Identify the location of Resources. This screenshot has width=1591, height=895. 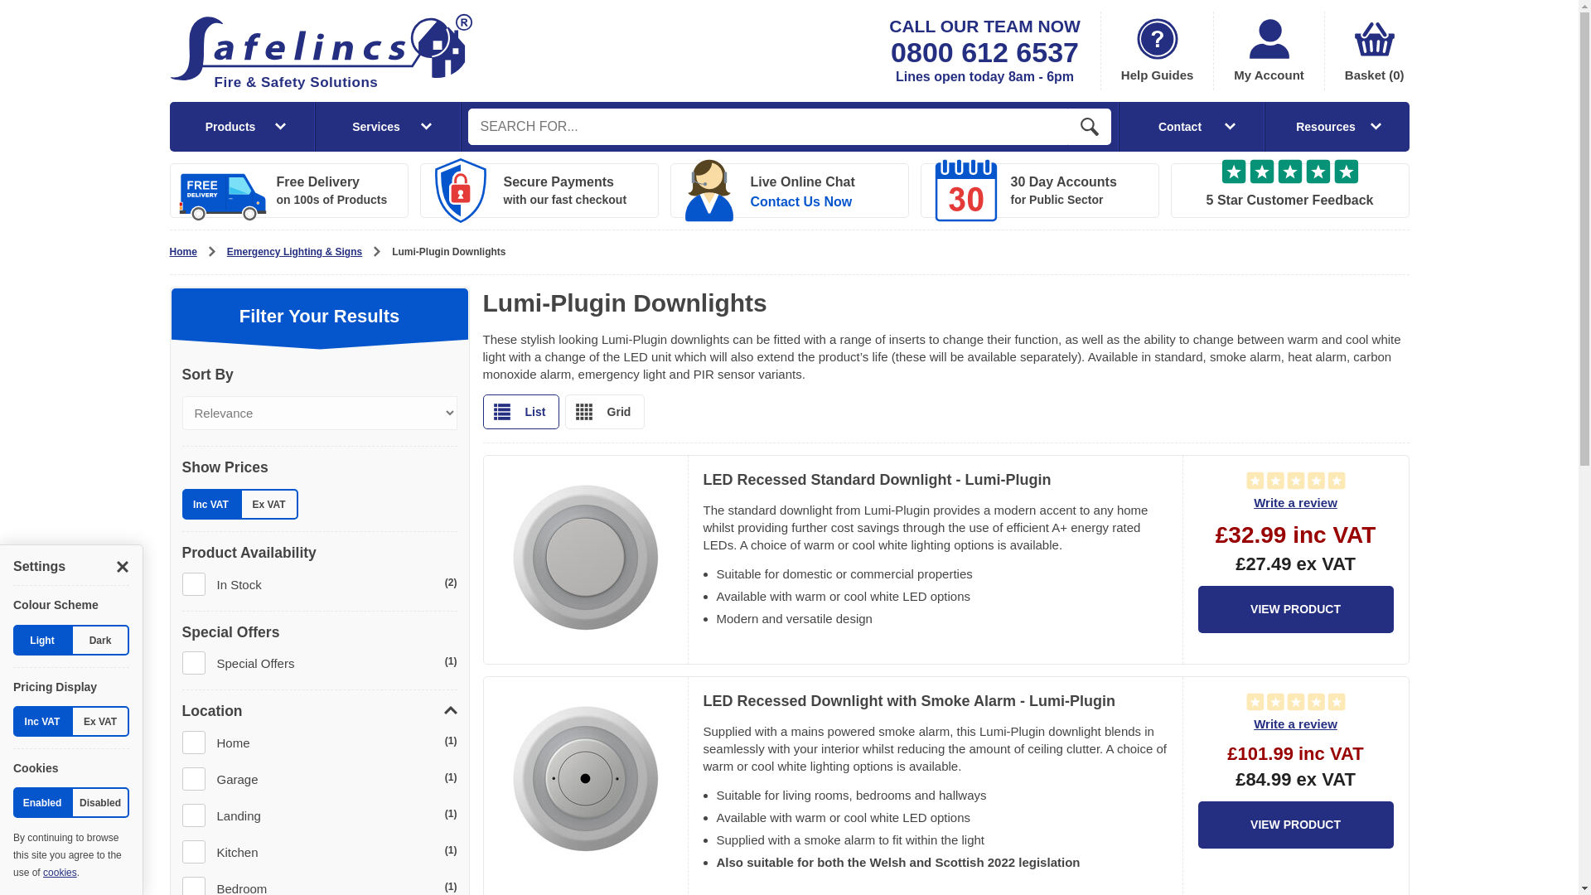
(1337, 126).